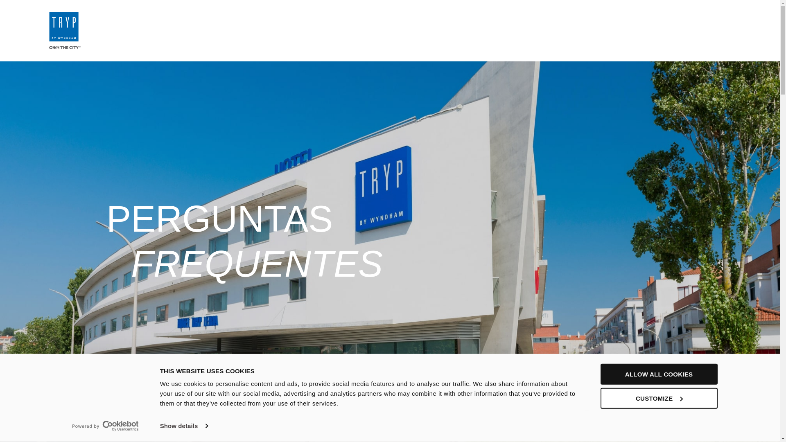 The height and width of the screenshot is (442, 786). Describe the element at coordinates (658, 398) in the screenshot. I see `CUSTOMIZE` at that location.